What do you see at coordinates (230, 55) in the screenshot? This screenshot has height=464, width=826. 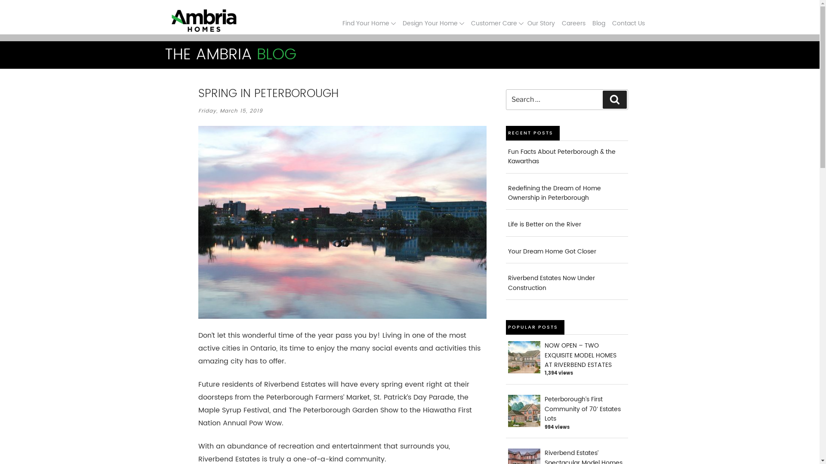 I see `THE AMBRIA BLOG` at bounding box center [230, 55].